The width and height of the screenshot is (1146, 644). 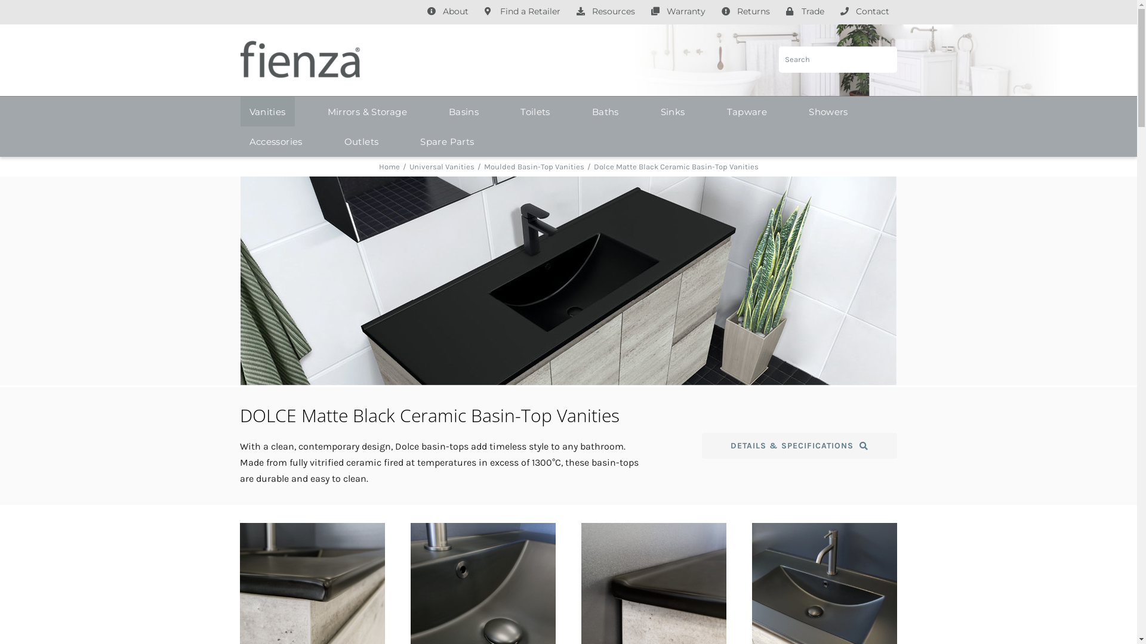 I want to click on About, so click(x=448, y=12).